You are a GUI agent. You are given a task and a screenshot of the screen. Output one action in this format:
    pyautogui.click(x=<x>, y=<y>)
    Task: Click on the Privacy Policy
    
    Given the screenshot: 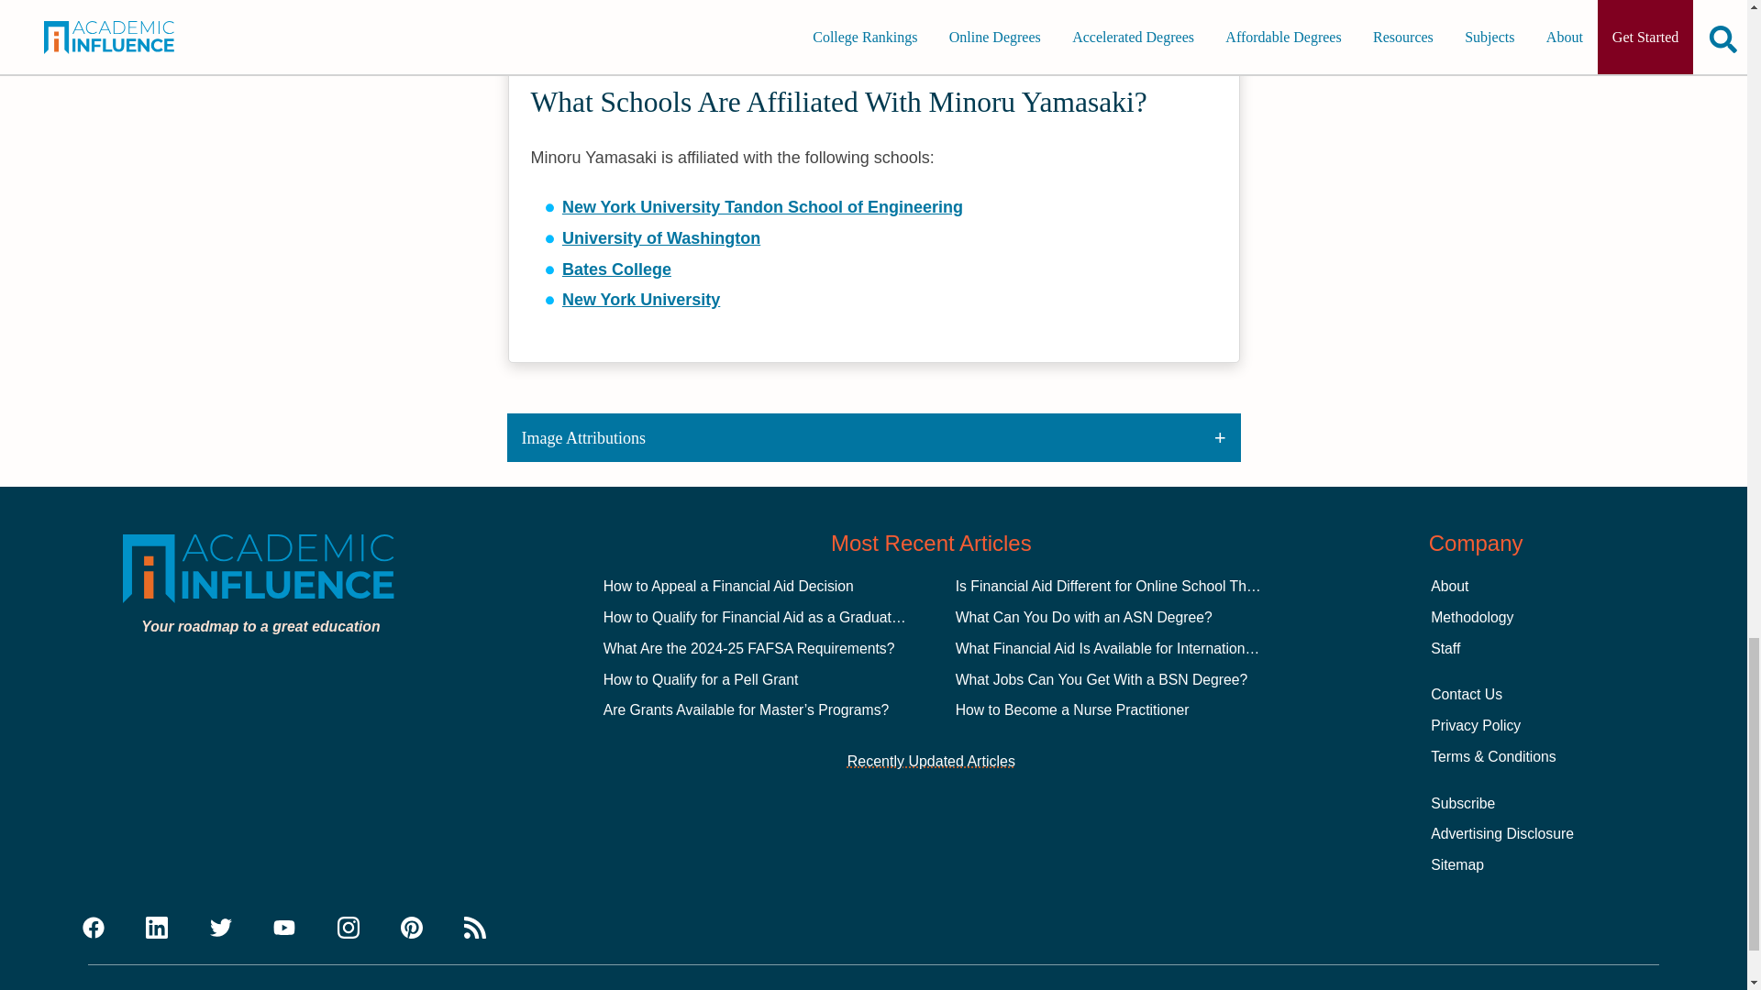 What is the action you would take?
    pyautogui.click(x=1475, y=726)
    